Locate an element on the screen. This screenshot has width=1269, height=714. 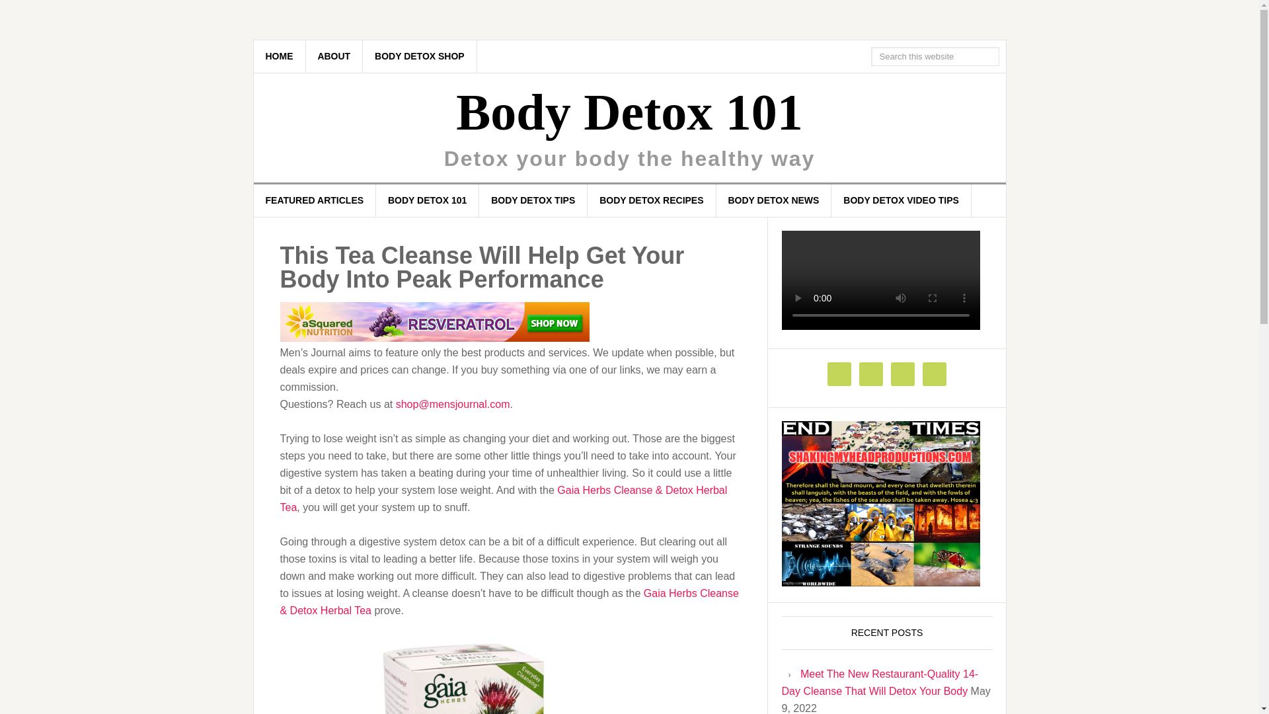
Body Detox 101 is located at coordinates (629, 112).